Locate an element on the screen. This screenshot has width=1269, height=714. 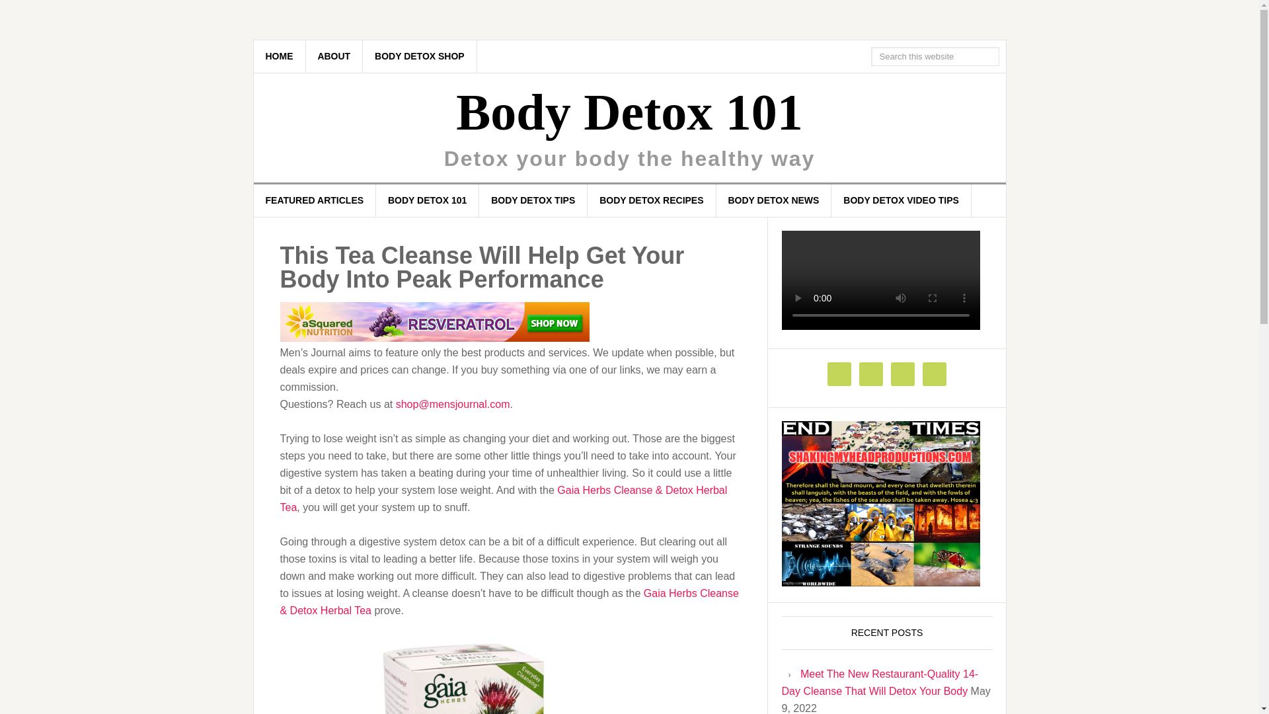
Body Detox 101 is located at coordinates (629, 112).